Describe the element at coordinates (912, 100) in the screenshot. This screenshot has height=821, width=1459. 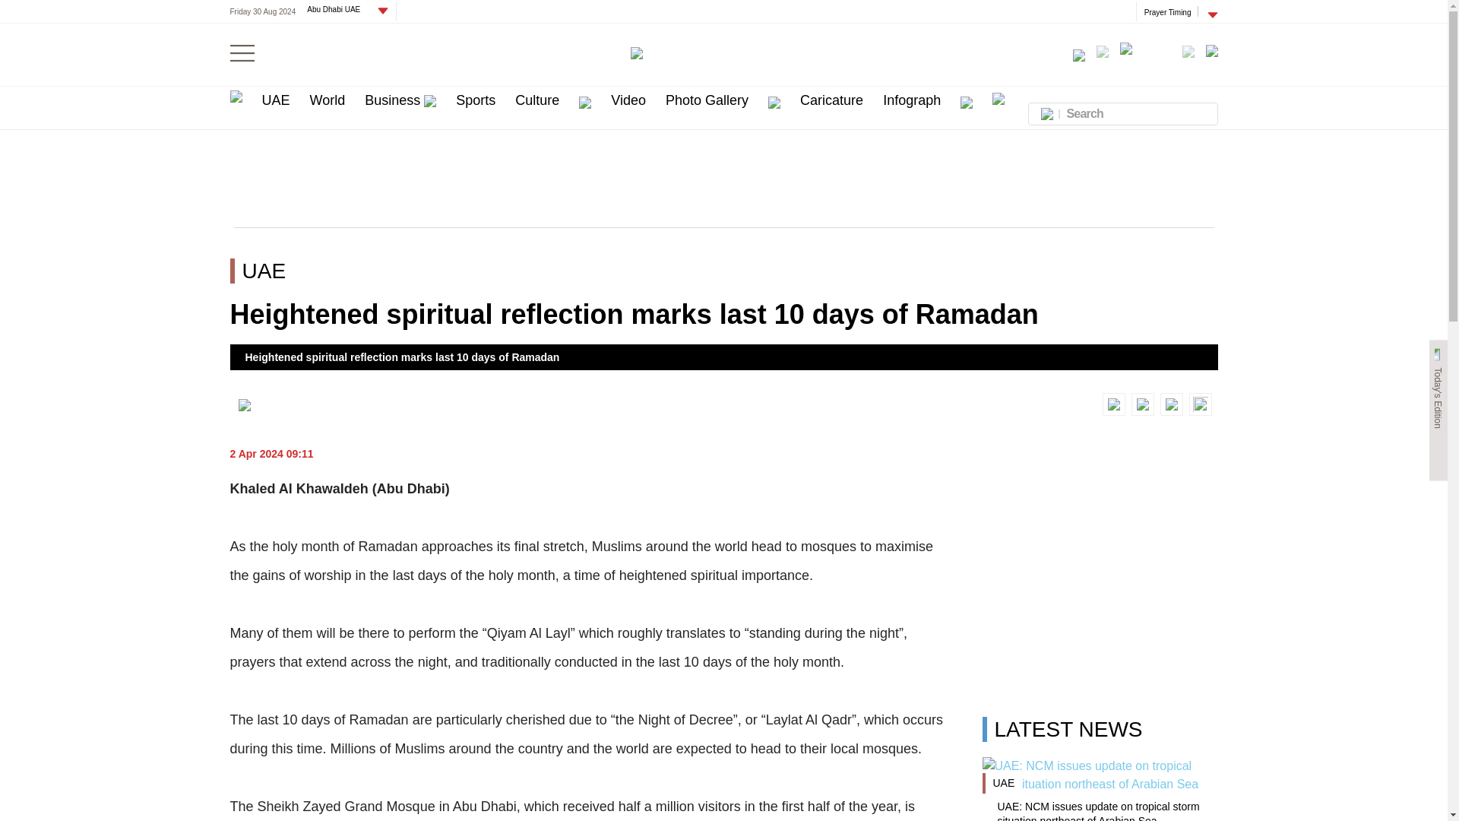
I see `Infograph` at that location.